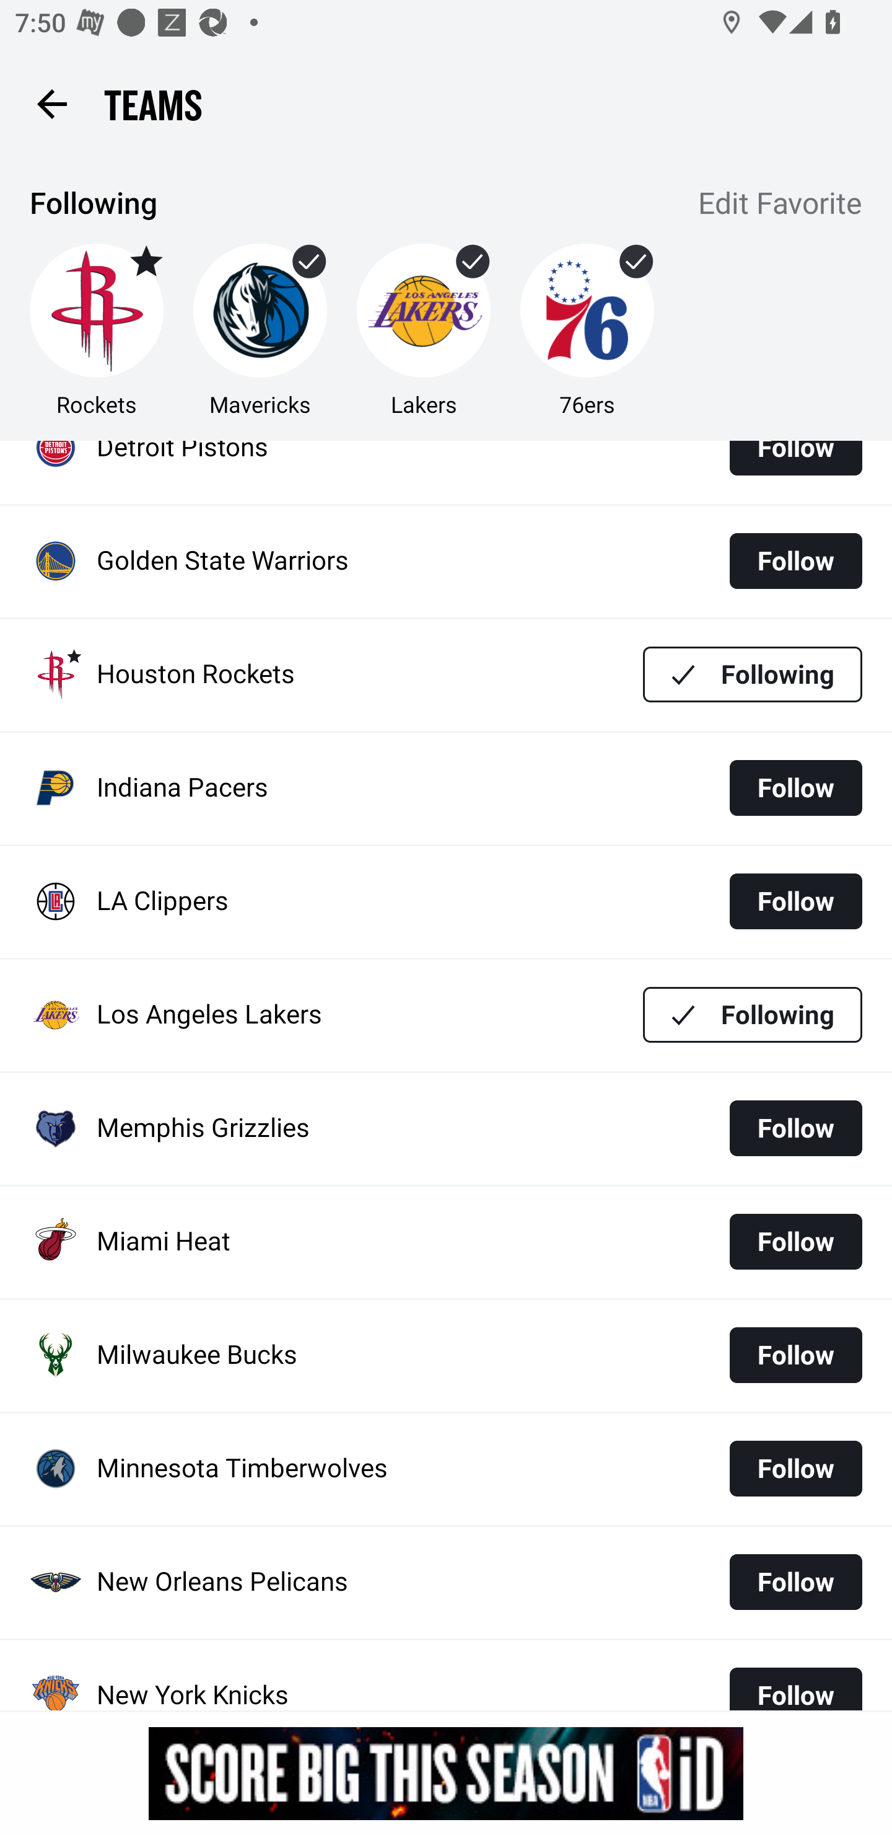 The width and height of the screenshot is (892, 1835). Describe the element at coordinates (446, 1469) in the screenshot. I see `Minnesota Timberwolves Follow` at that location.